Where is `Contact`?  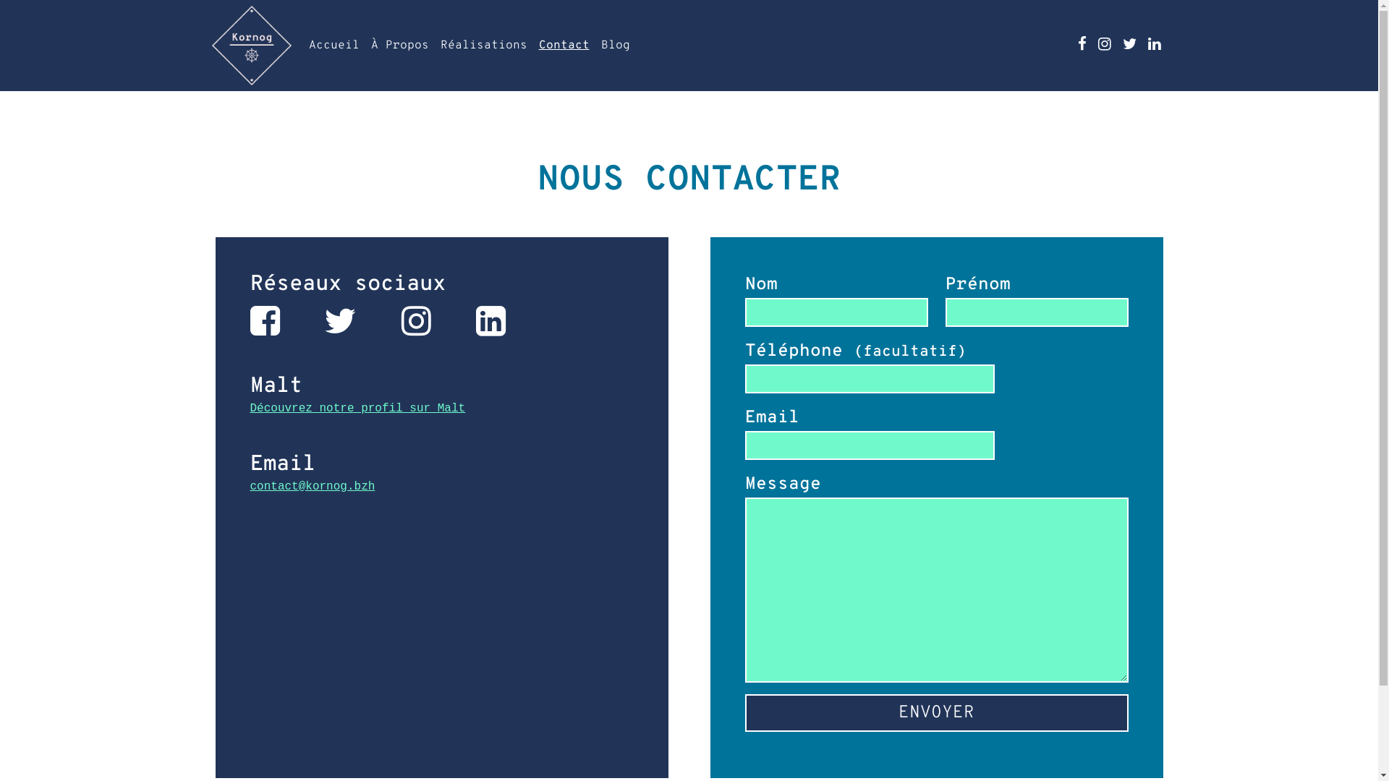
Contact is located at coordinates (564, 46).